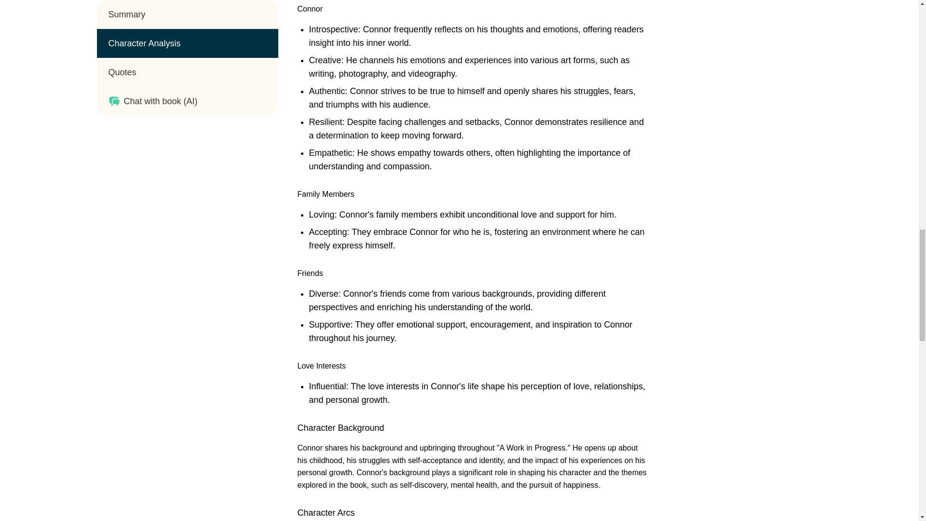  What do you see at coordinates (321, 366) in the screenshot?
I see `Love Interests` at bounding box center [321, 366].